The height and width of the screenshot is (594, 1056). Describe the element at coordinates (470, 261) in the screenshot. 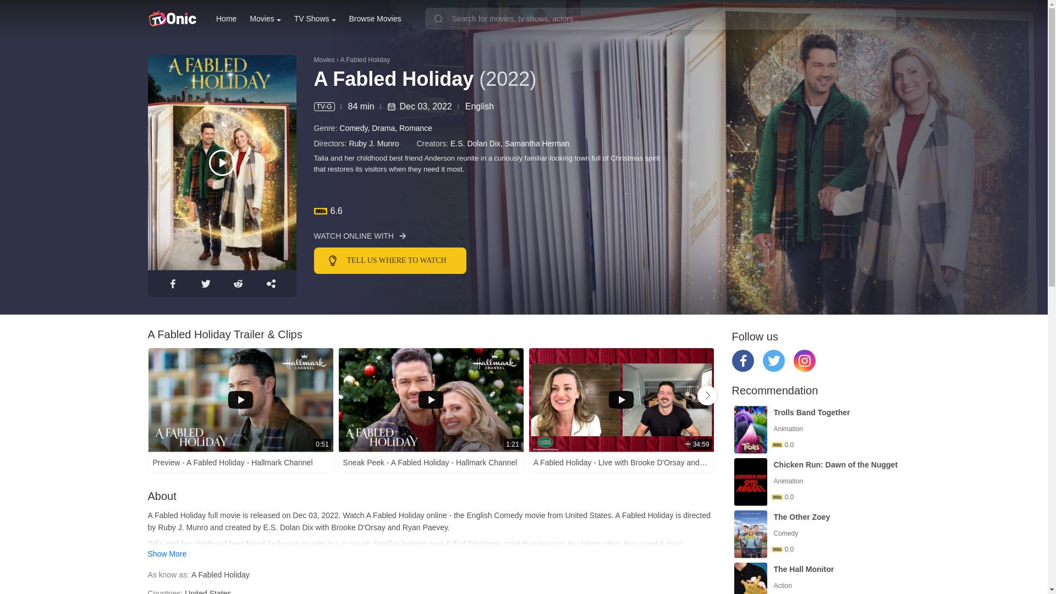

I see `TELL US WHERE TO WATCH` at that location.